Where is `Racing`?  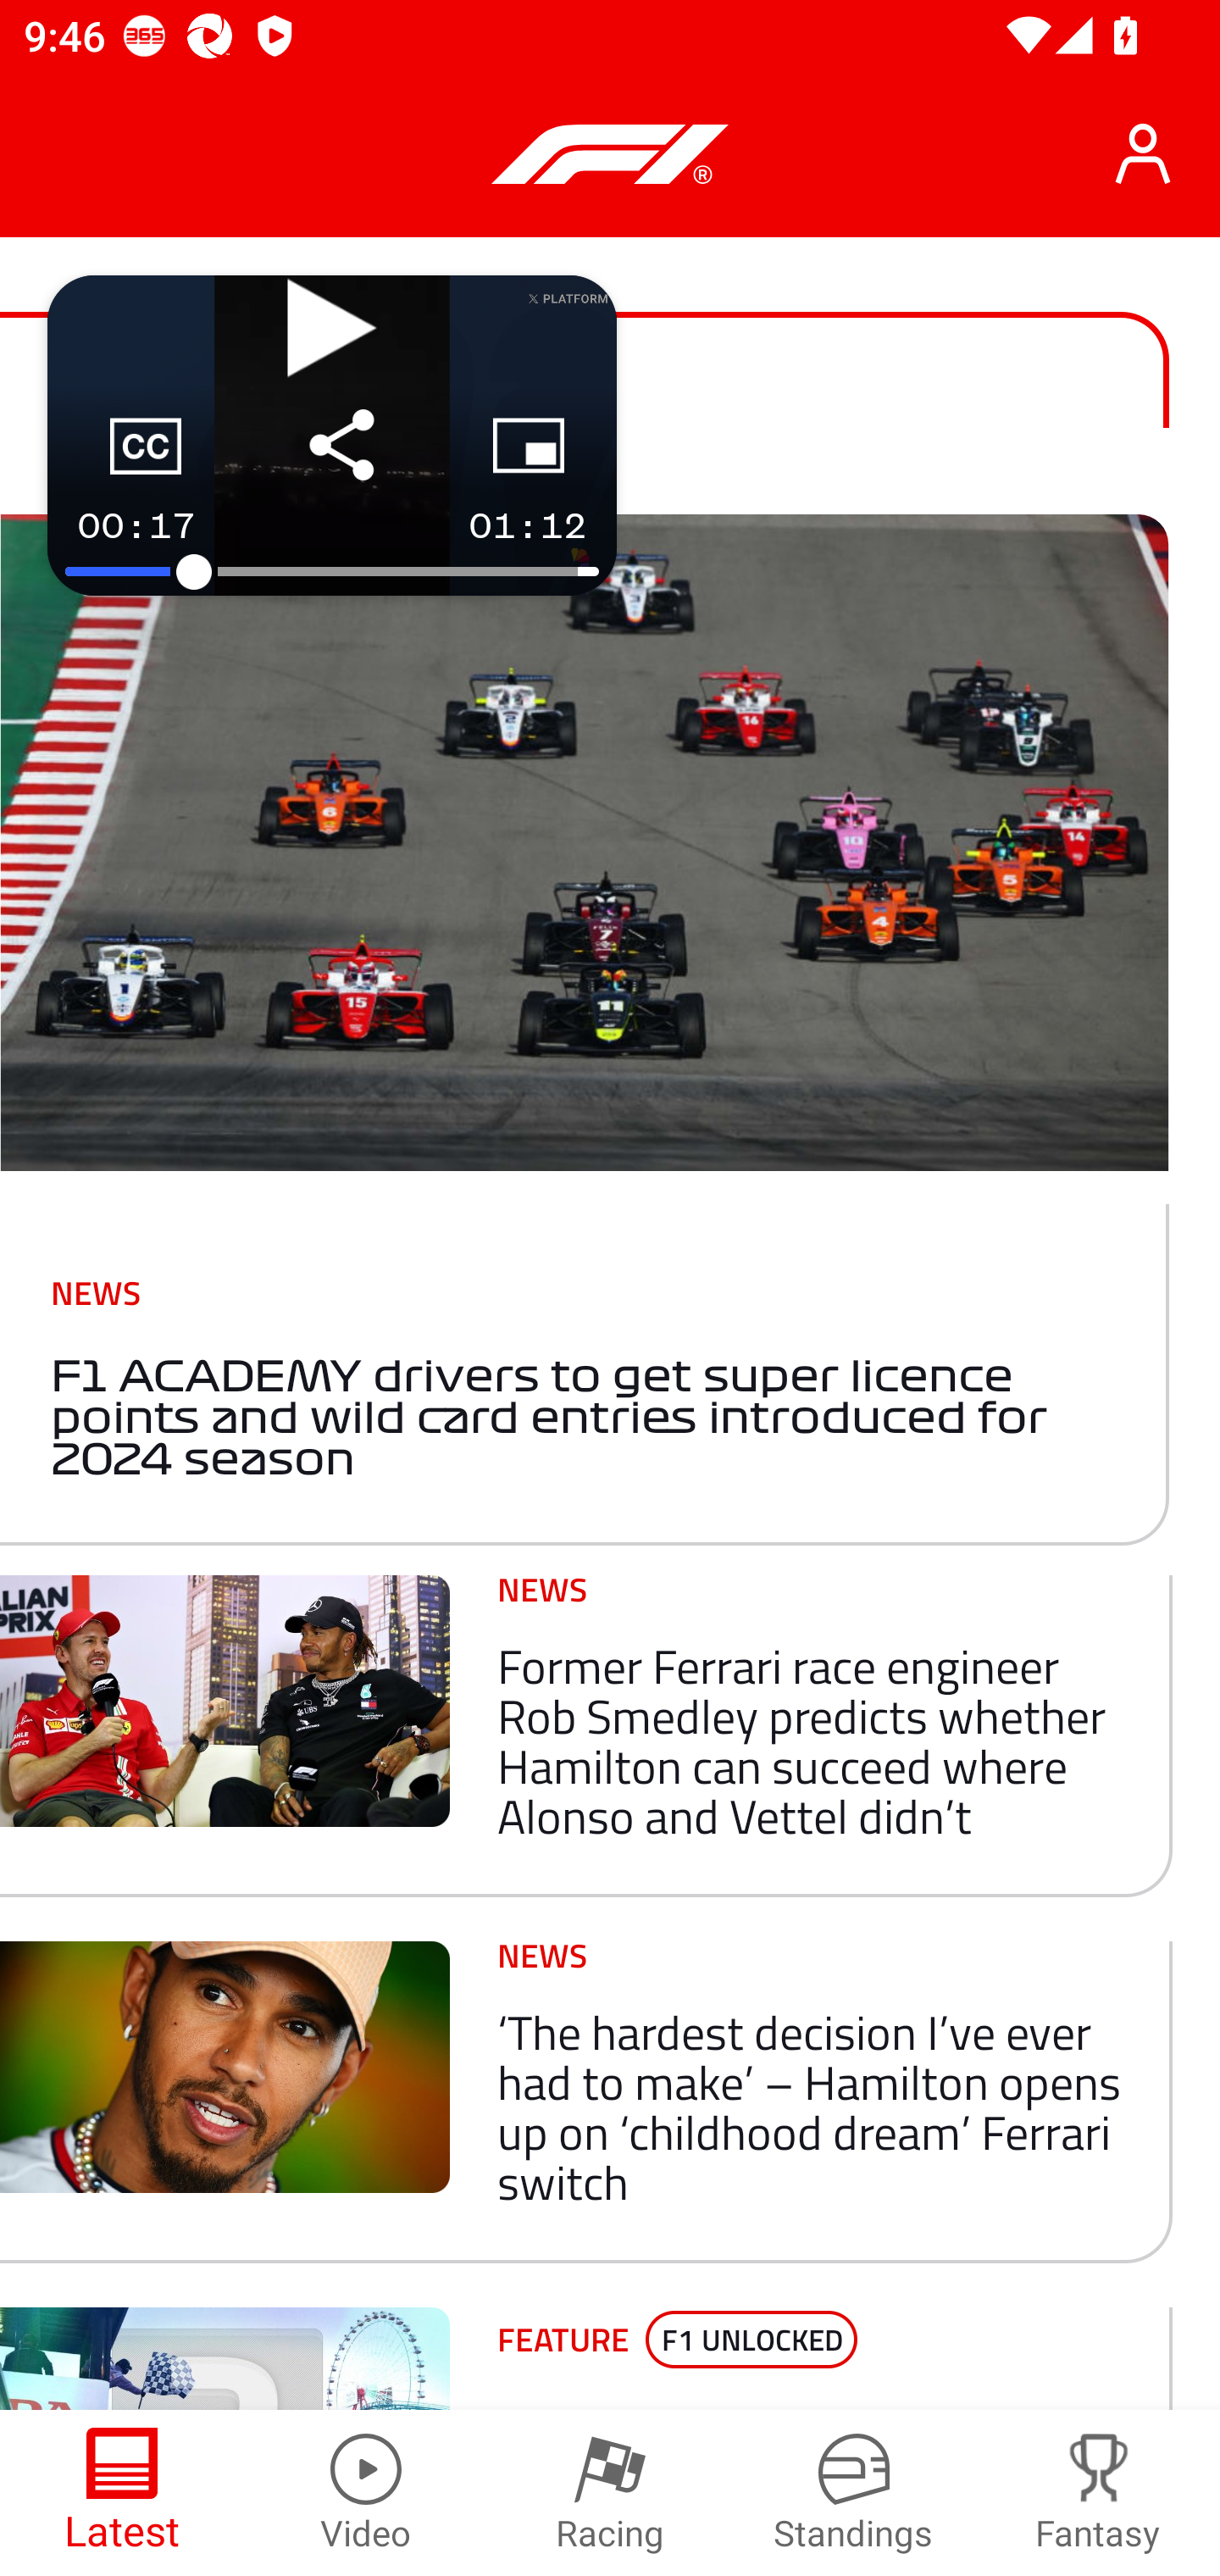
Racing is located at coordinates (610, 2493).